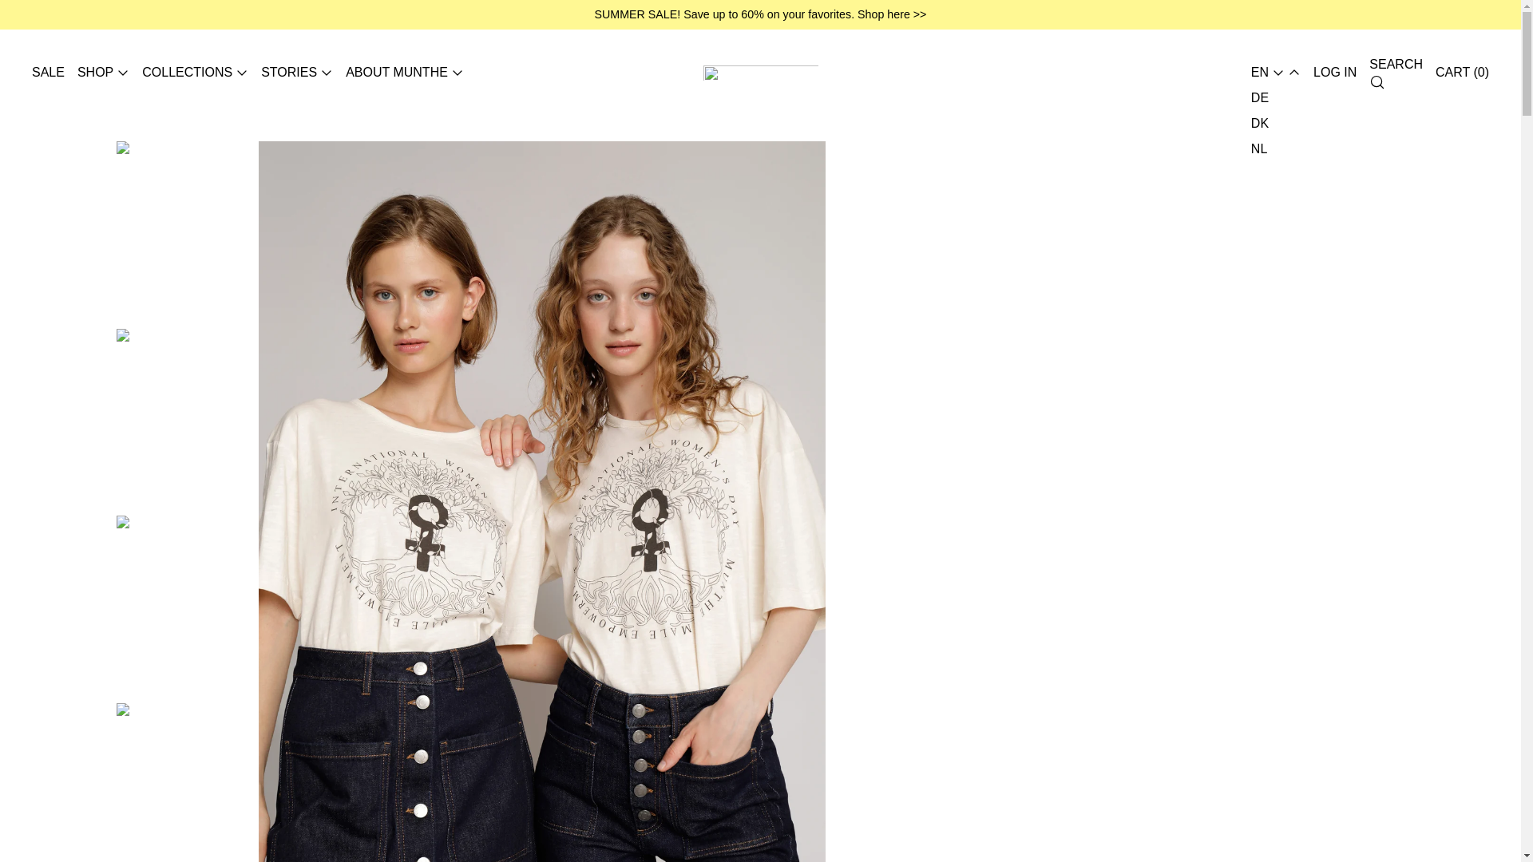  Describe the element at coordinates (1260, 148) in the screenshot. I see `NL` at that location.